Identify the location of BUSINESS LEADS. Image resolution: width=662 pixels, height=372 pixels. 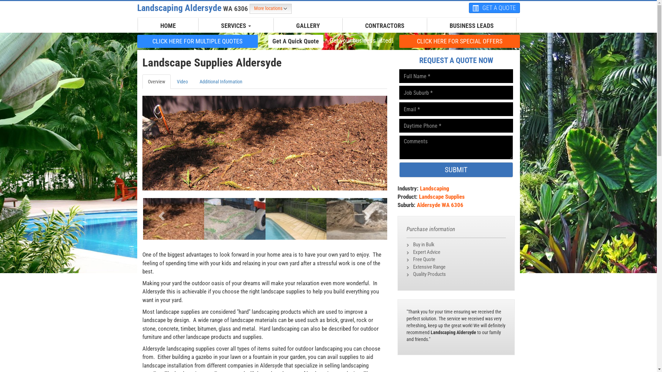
(471, 26).